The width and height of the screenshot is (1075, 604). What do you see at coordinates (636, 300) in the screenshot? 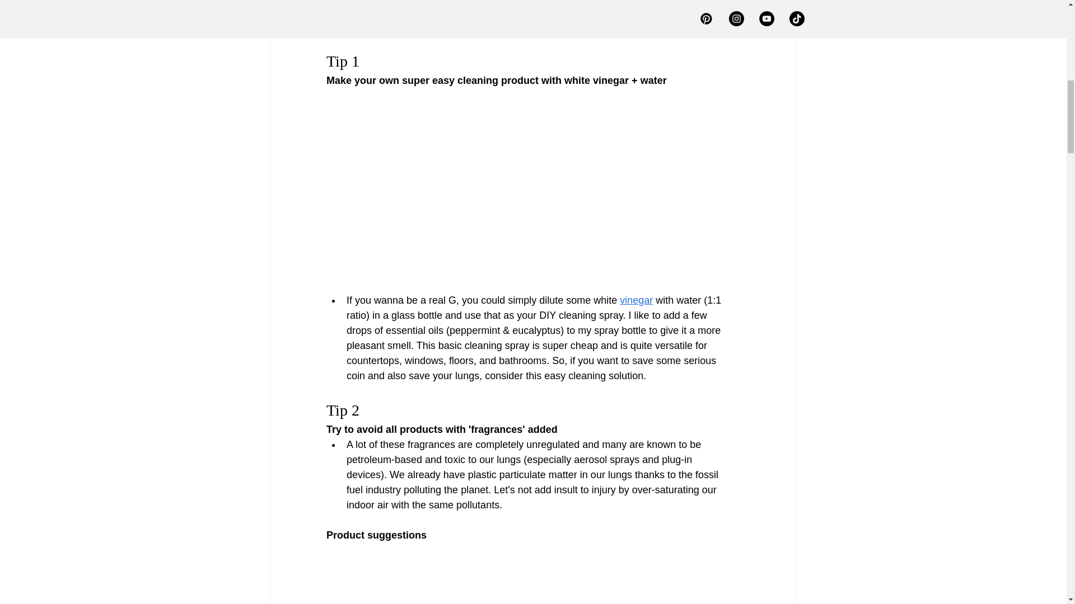
I see `vinegar` at bounding box center [636, 300].